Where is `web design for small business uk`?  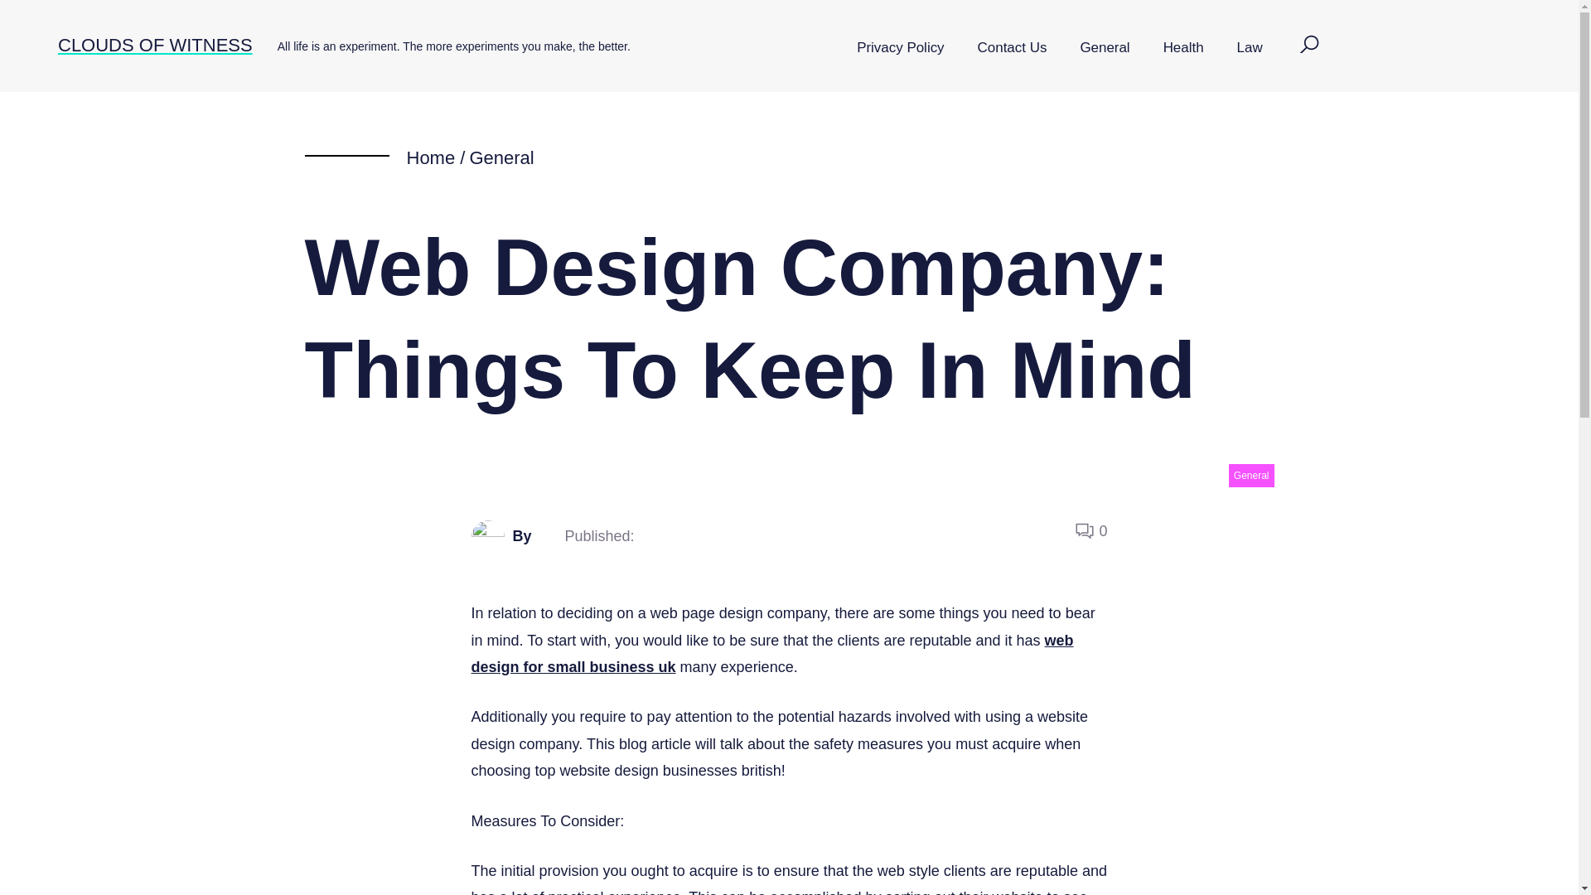
web design for small business uk is located at coordinates (771, 653).